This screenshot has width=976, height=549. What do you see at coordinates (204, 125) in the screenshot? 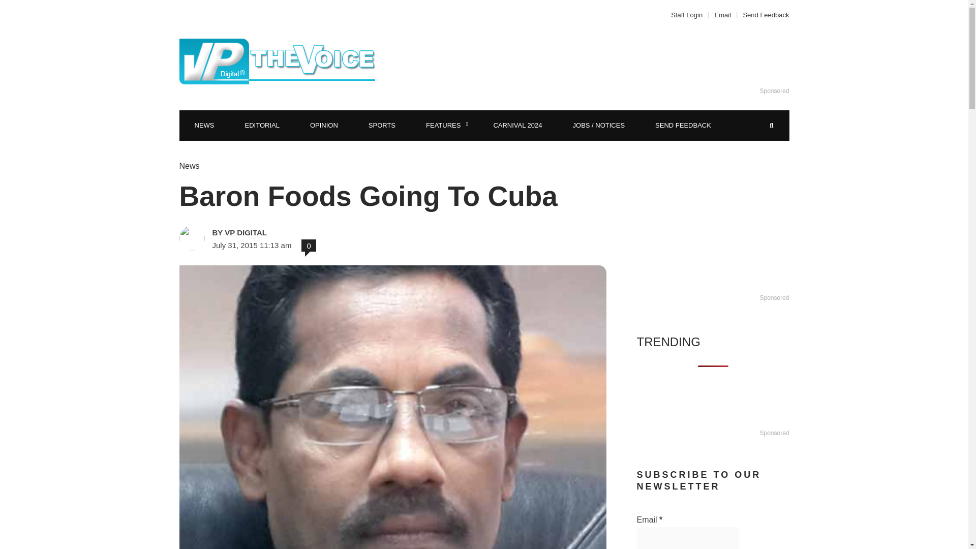
I see `NEWS` at bounding box center [204, 125].